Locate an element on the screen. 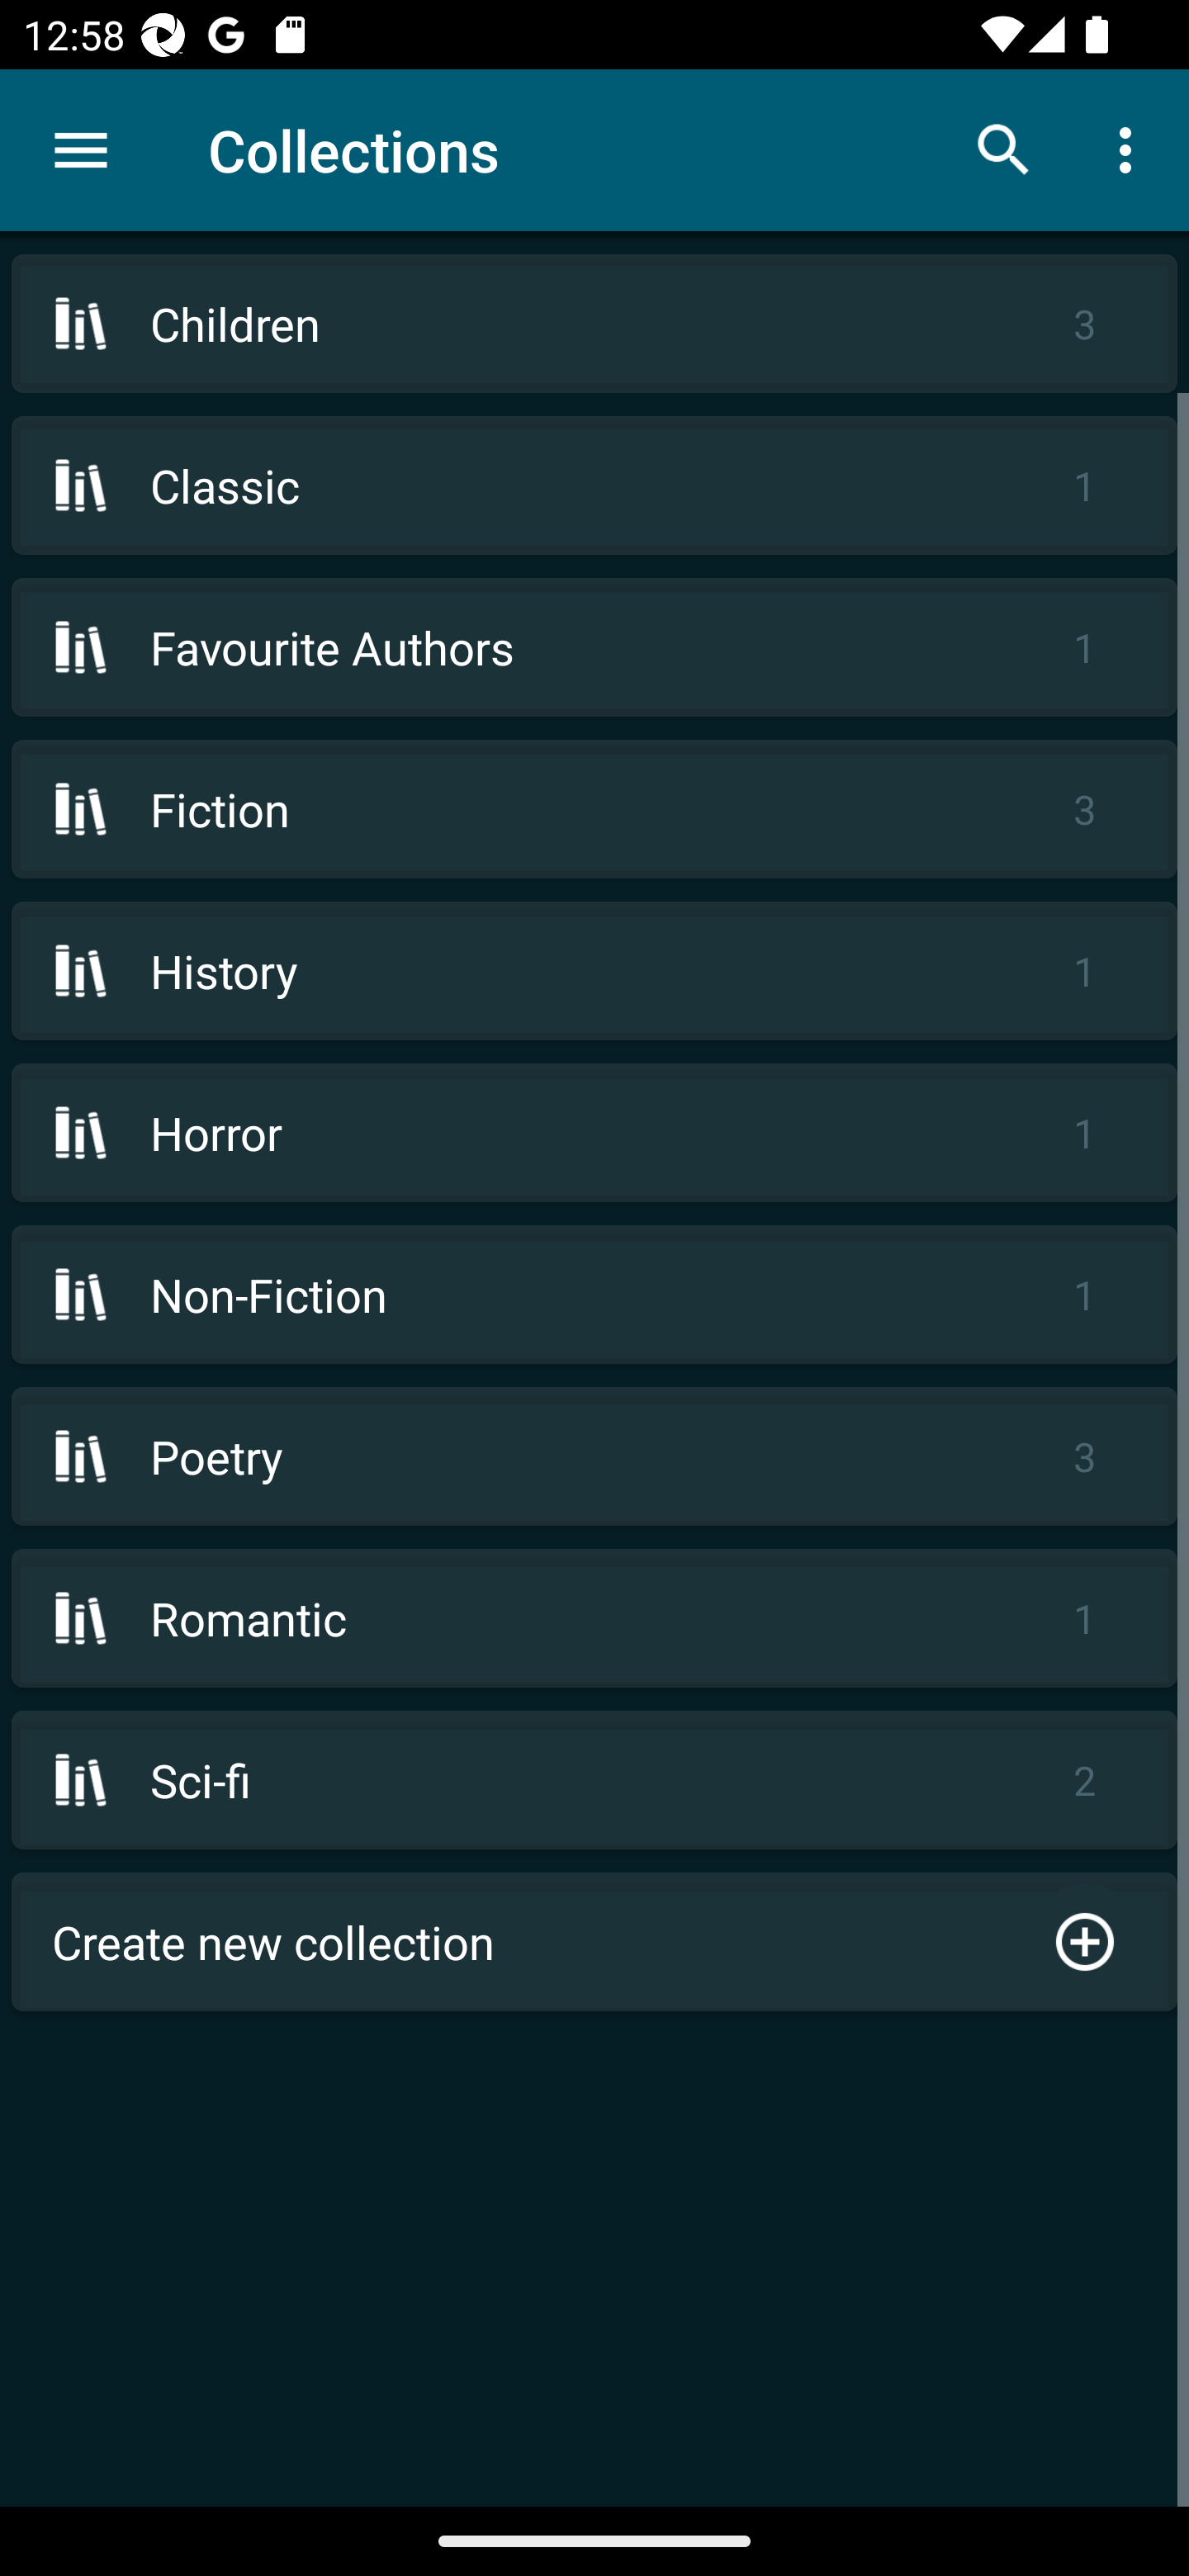 This screenshot has width=1189, height=2576. Create new collection is located at coordinates (594, 1942).